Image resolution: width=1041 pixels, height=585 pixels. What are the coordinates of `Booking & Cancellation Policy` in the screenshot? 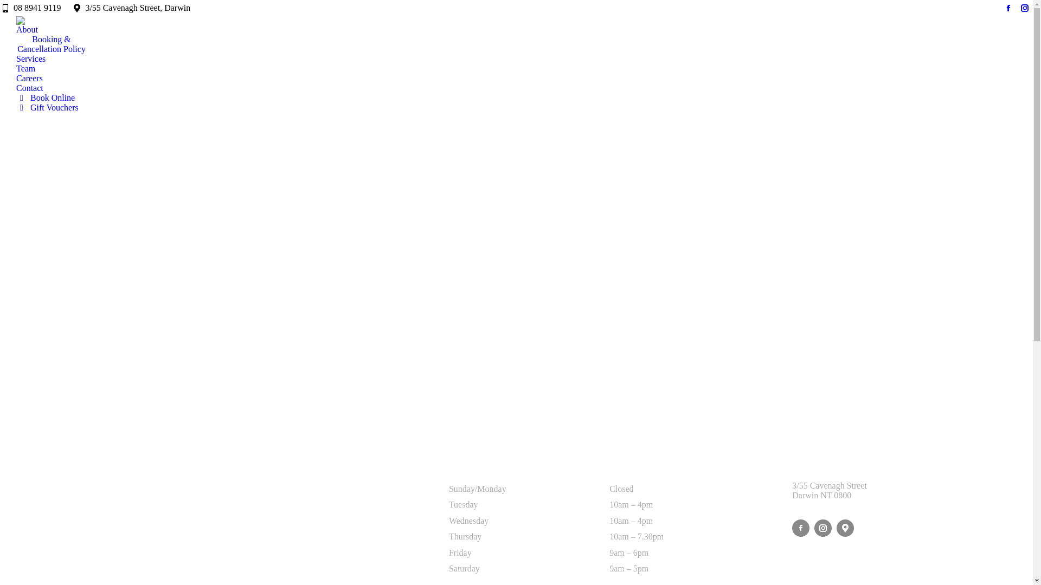 It's located at (52, 44).